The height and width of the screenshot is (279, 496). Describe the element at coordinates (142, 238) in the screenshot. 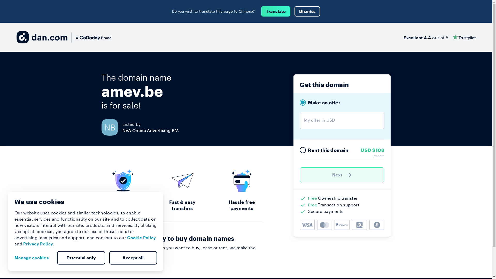

I see `Cookie Policy` at that location.